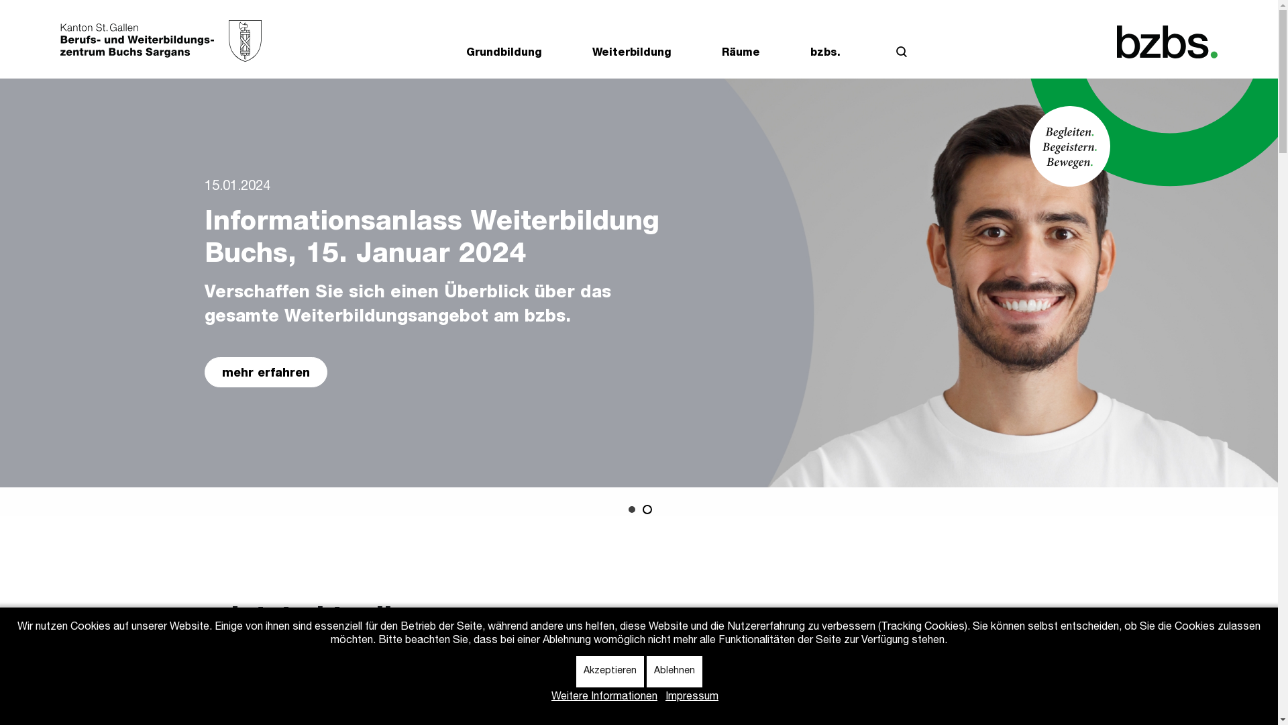 This screenshot has height=725, width=1288. Describe the element at coordinates (675, 671) in the screenshot. I see `Ablehnen` at that location.